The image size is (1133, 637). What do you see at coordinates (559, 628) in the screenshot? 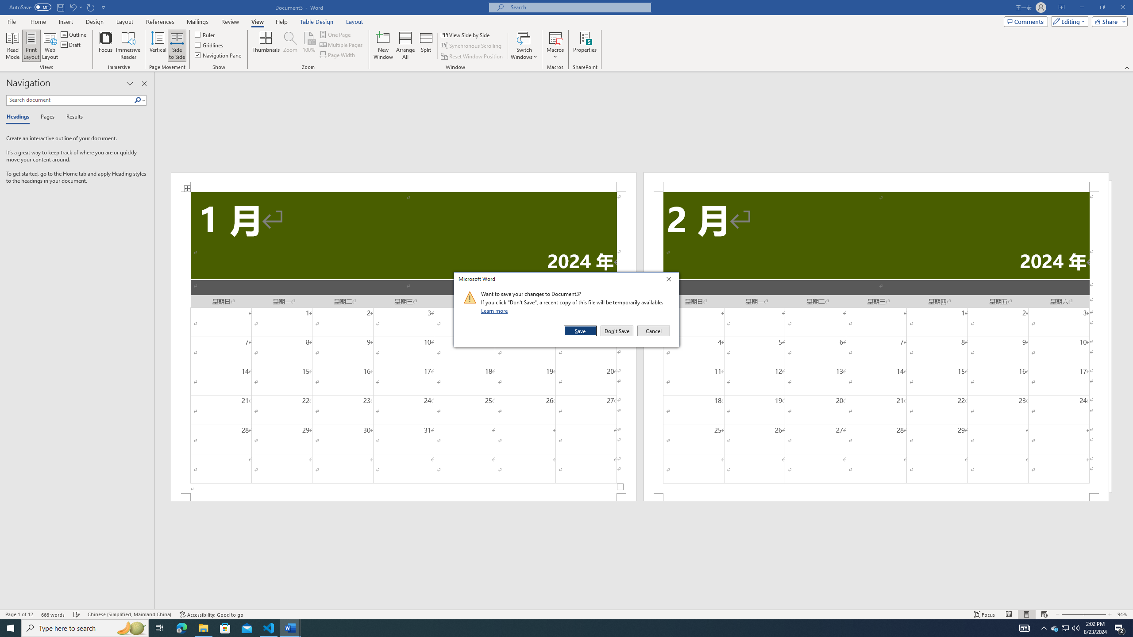
I see `Running applications` at bounding box center [559, 628].